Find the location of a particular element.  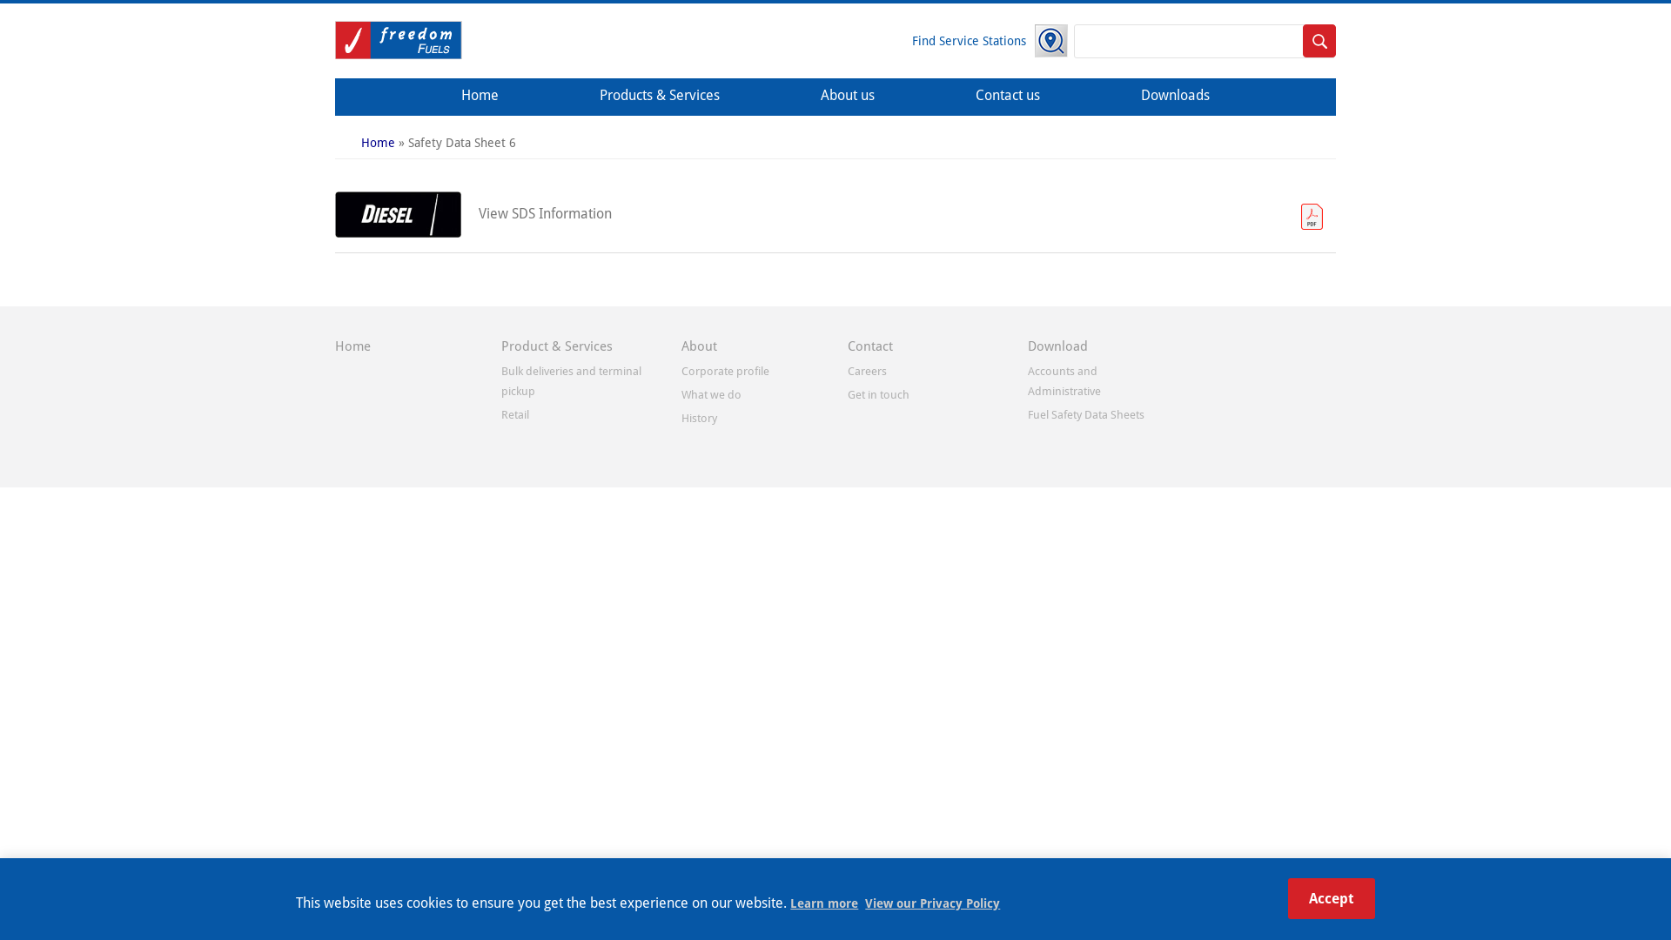

What we do is located at coordinates (712, 395).